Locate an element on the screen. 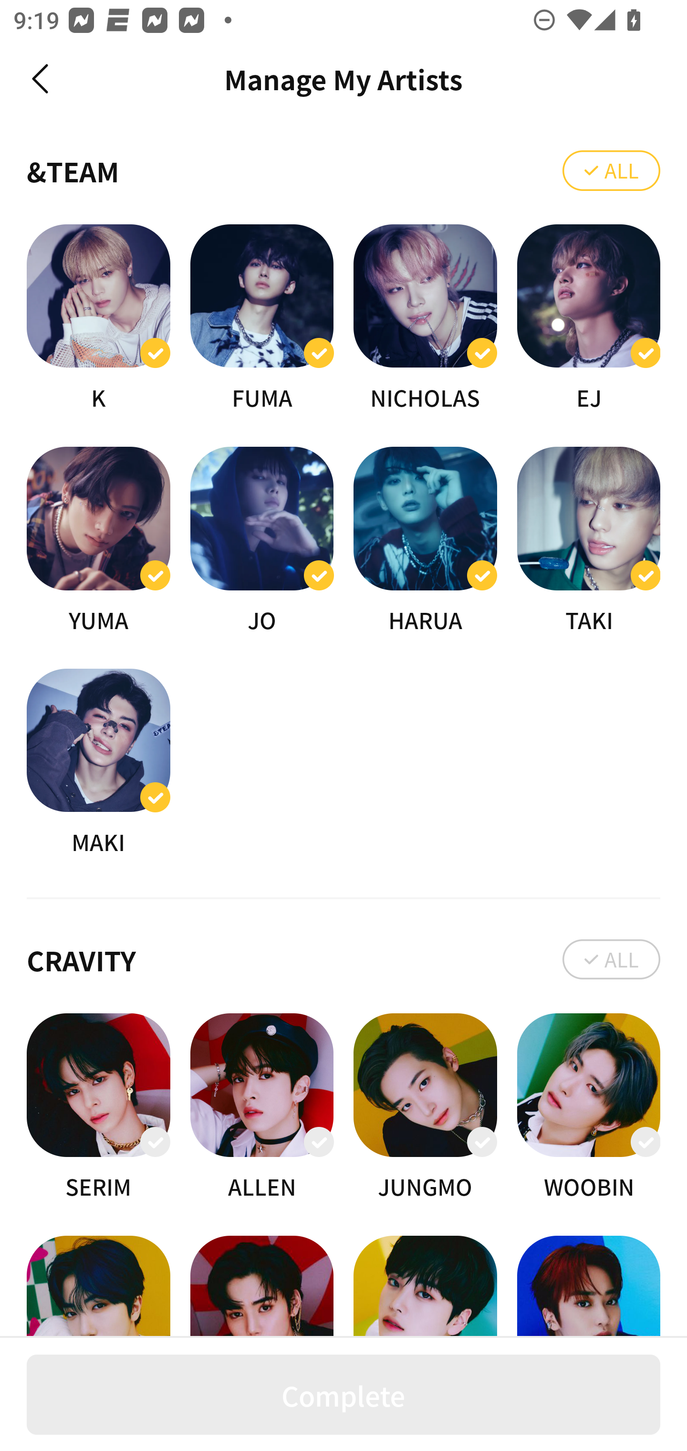 The width and height of the screenshot is (687, 1451). WOOBIN is located at coordinates (589, 1107).